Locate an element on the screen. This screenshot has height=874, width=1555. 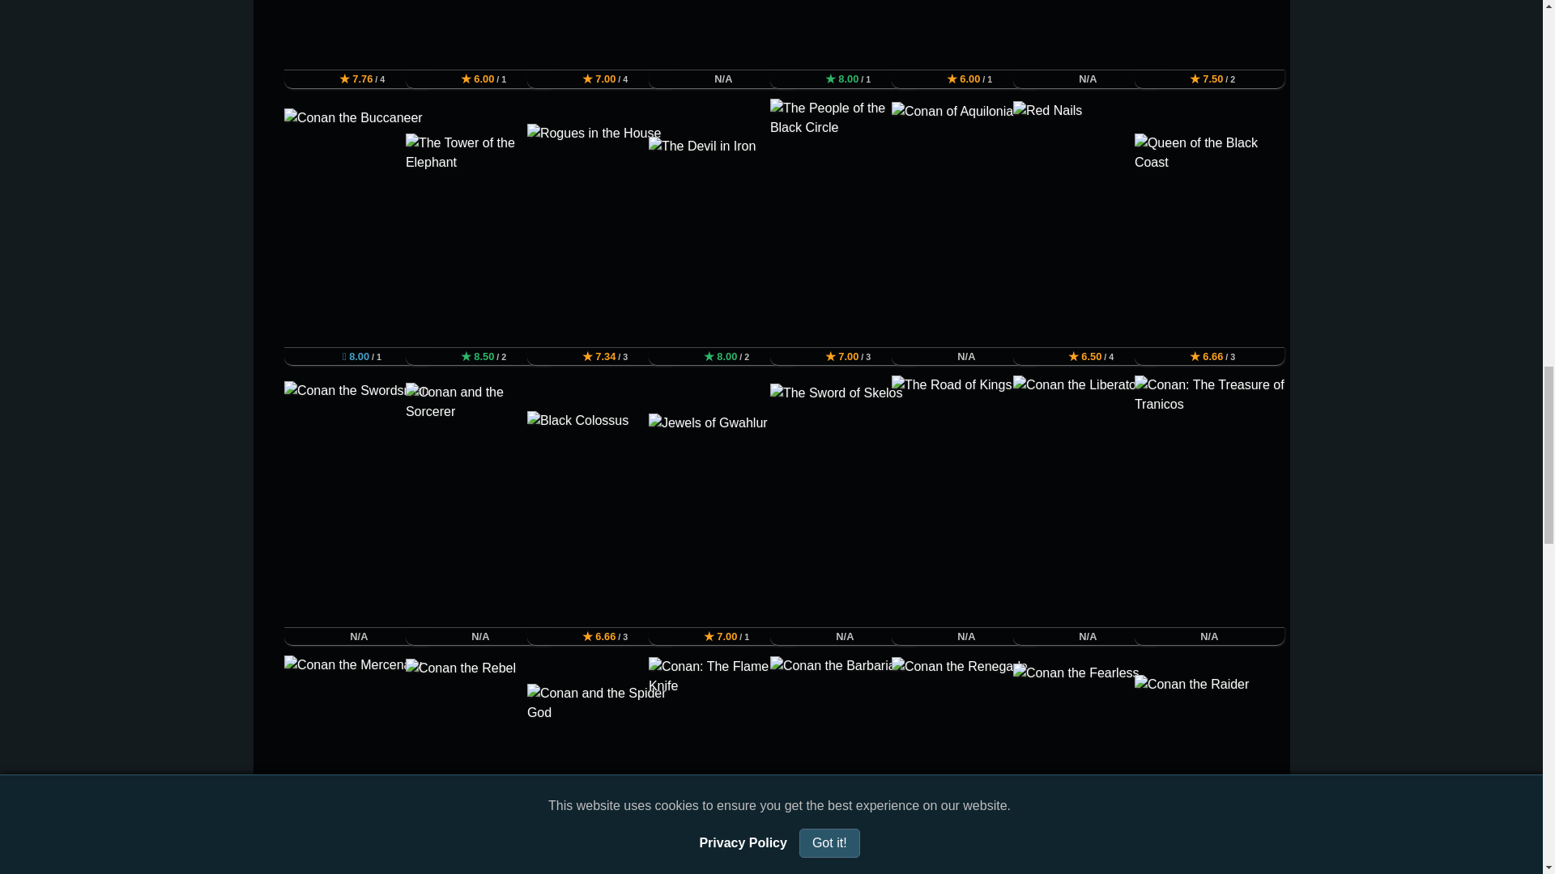
Conan the Warrior by Robert E. Howard is located at coordinates (601, 35).